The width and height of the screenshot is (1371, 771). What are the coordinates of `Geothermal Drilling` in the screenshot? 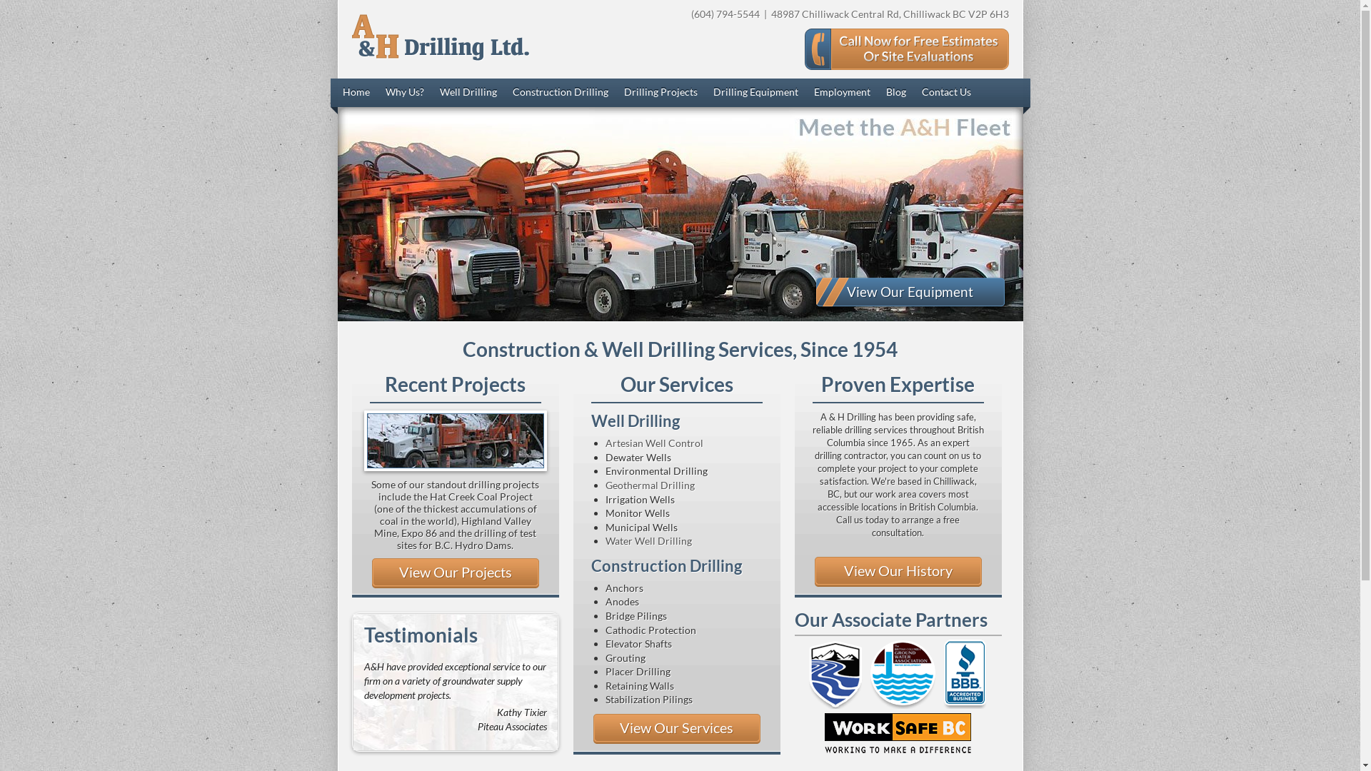 It's located at (650, 485).